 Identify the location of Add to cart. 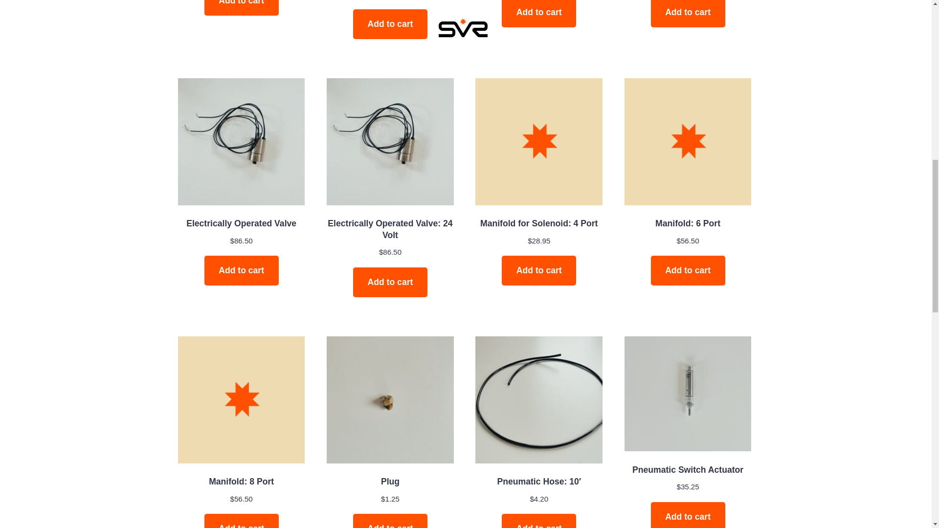
(390, 24).